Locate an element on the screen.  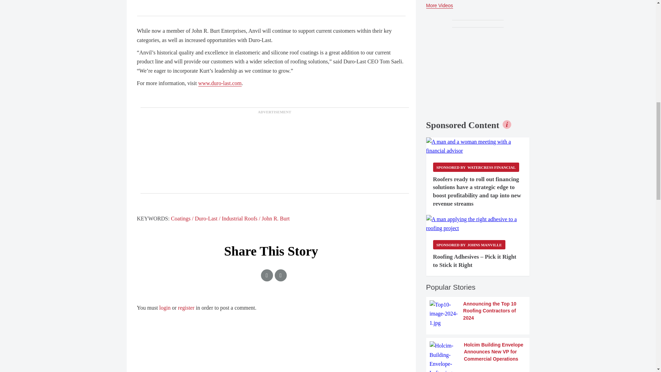
Sponsored by Watercress Financial is located at coordinates (476, 167).